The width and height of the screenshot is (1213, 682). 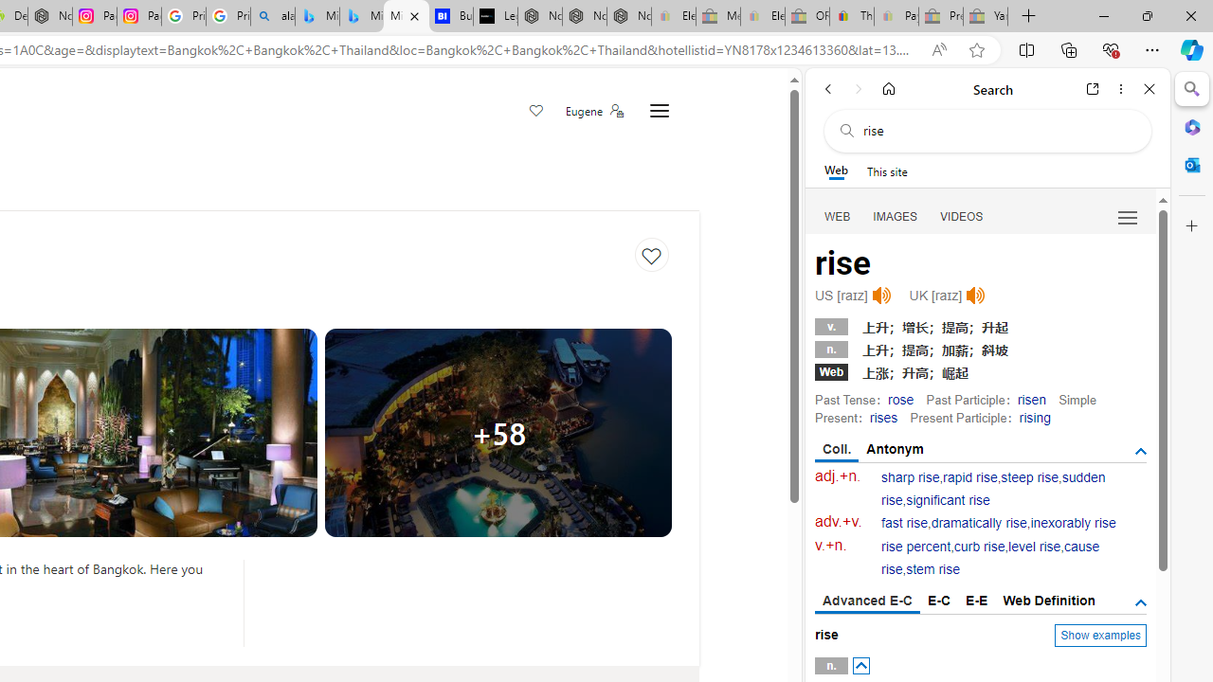 What do you see at coordinates (980, 547) in the screenshot?
I see `curb rise` at bounding box center [980, 547].